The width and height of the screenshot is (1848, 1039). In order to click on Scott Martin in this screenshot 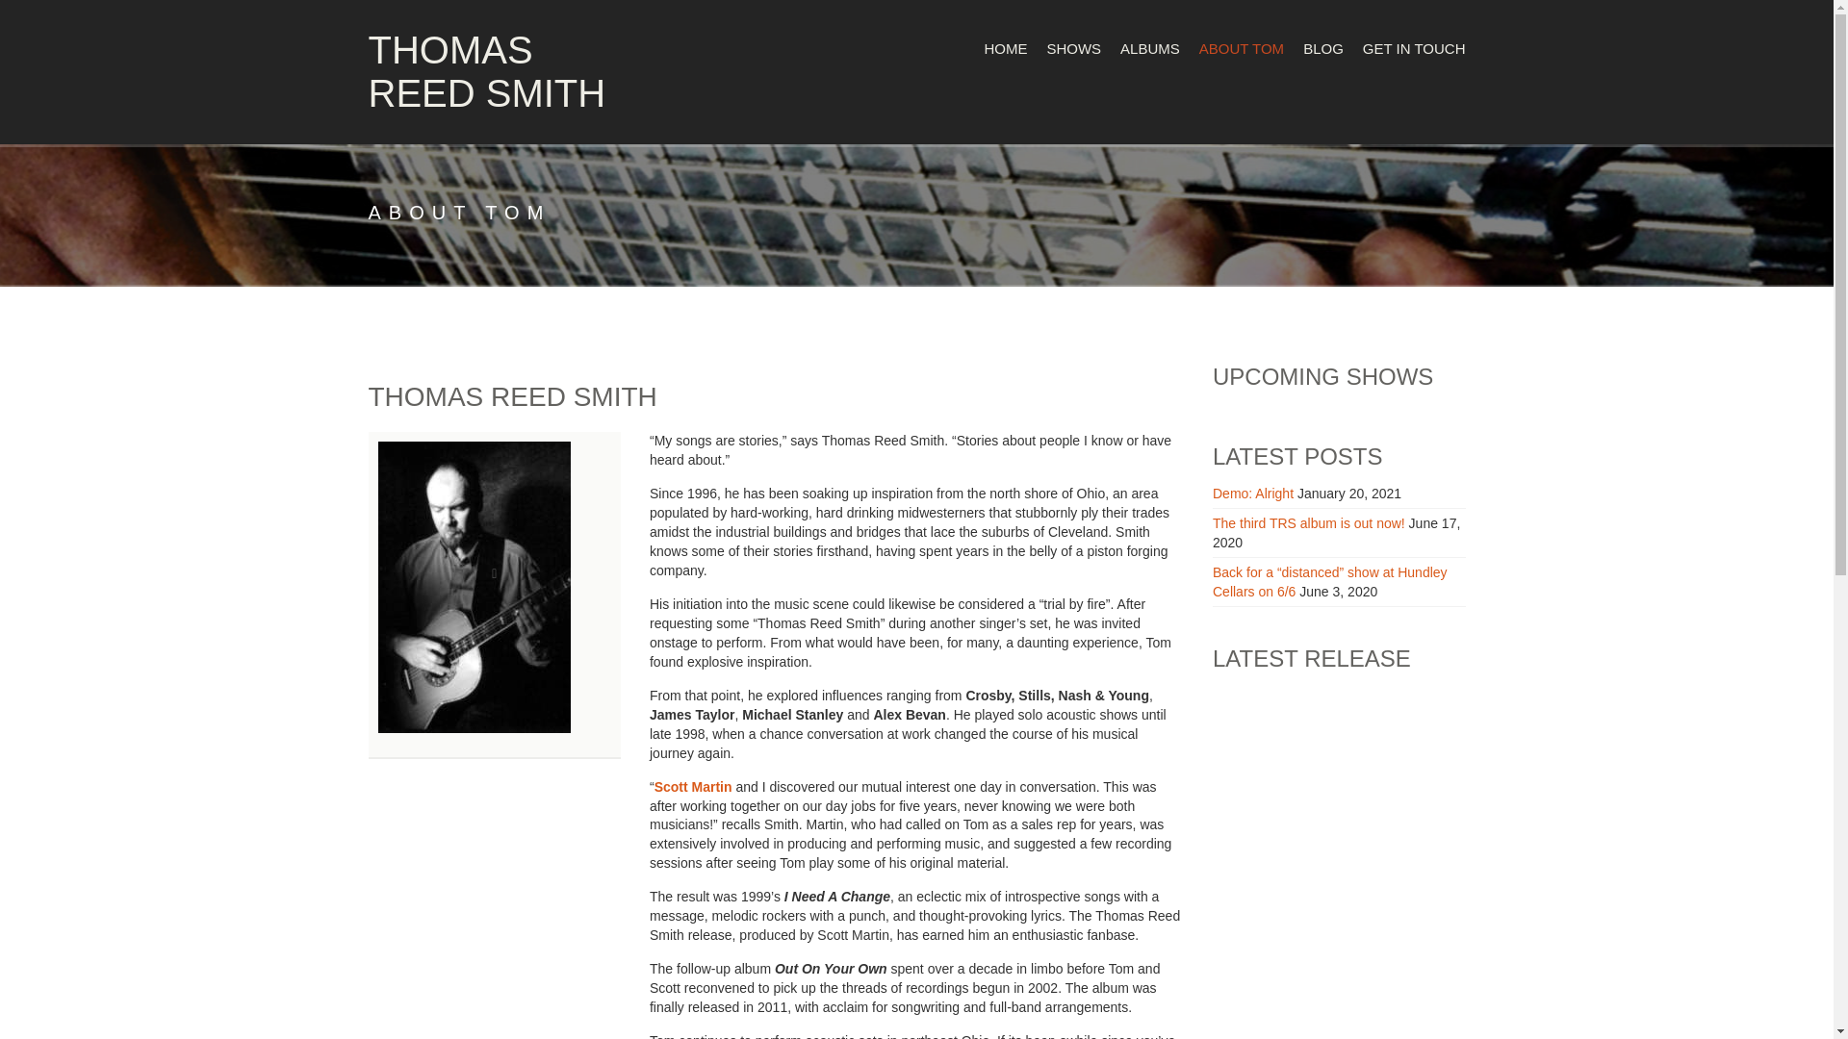, I will do `click(693, 787)`.